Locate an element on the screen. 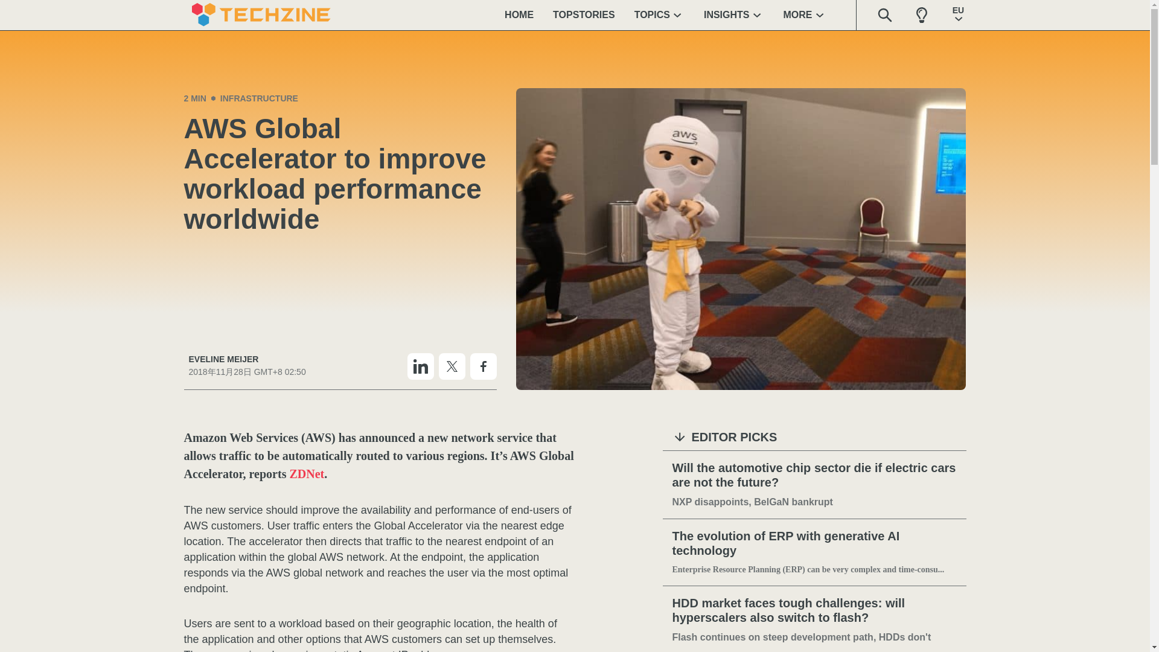 Image resolution: width=1159 pixels, height=652 pixels. MORE is located at coordinates (805, 14).